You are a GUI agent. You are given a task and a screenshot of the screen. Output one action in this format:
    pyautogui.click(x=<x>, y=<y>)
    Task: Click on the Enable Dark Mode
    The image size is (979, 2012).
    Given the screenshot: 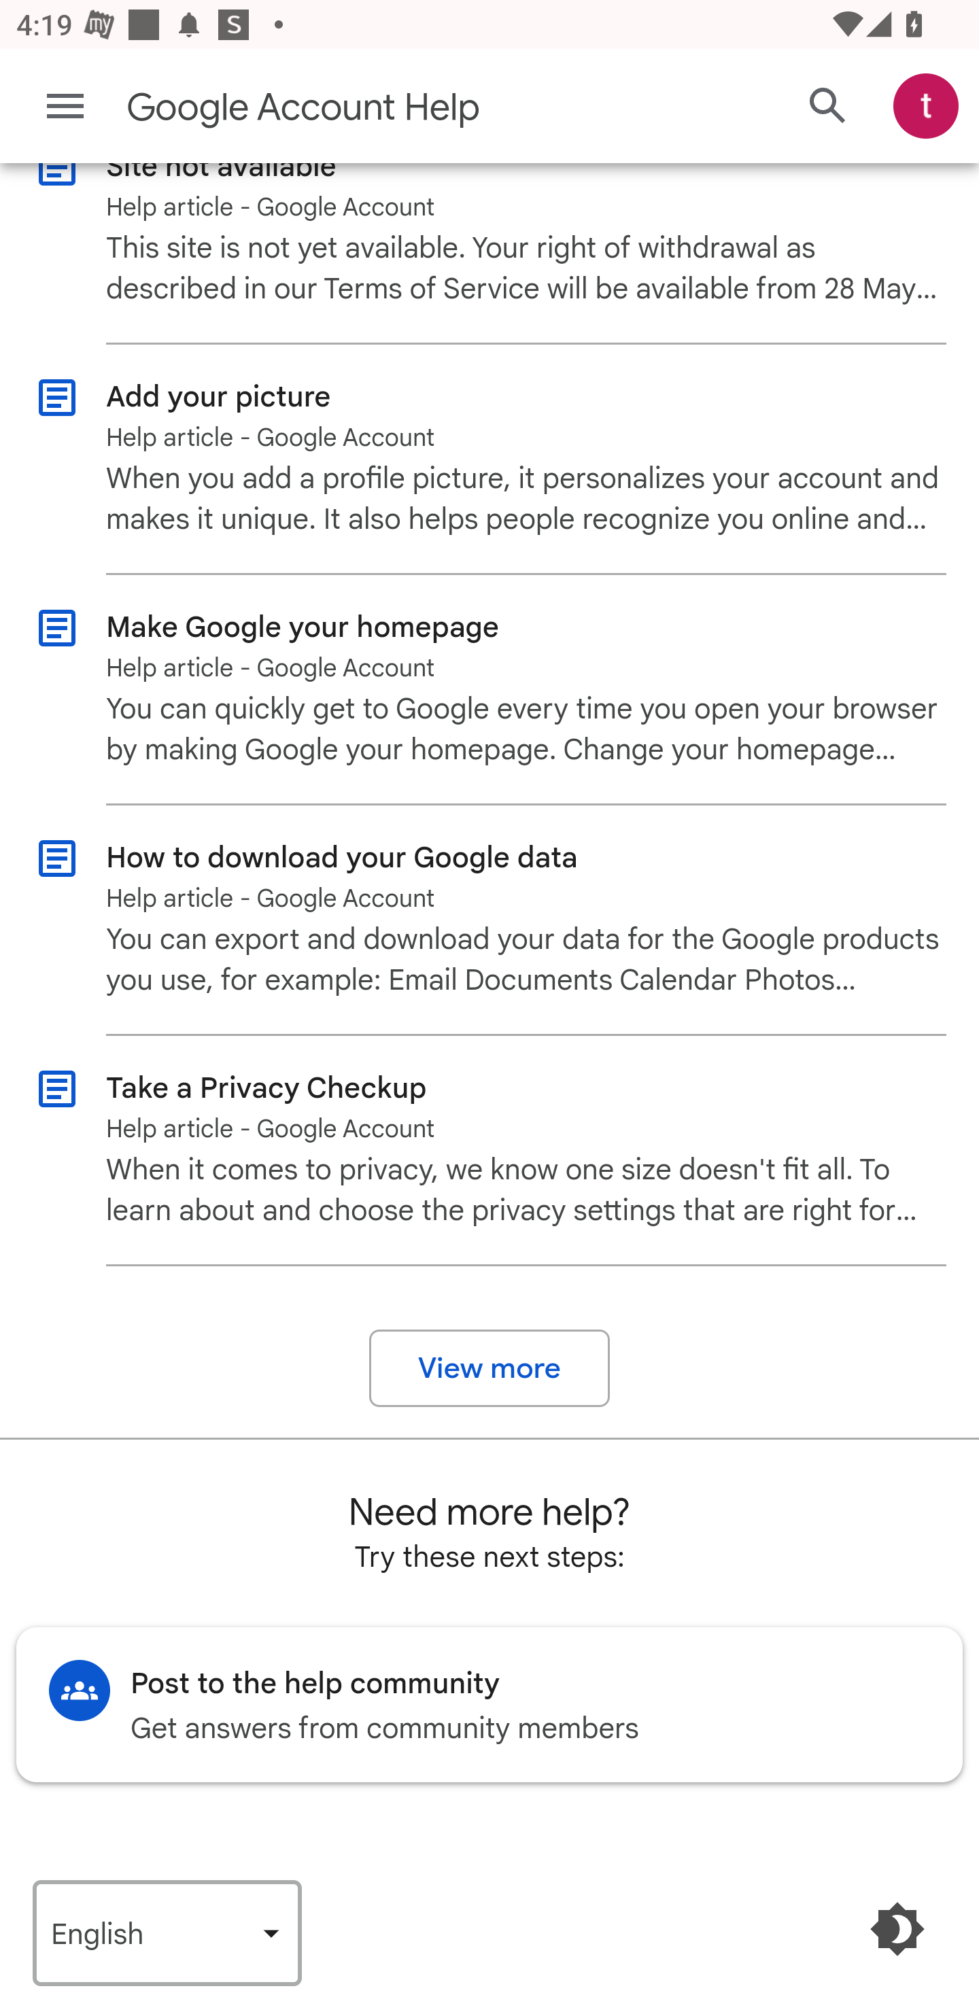 What is the action you would take?
    pyautogui.click(x=897, y=1928)
    